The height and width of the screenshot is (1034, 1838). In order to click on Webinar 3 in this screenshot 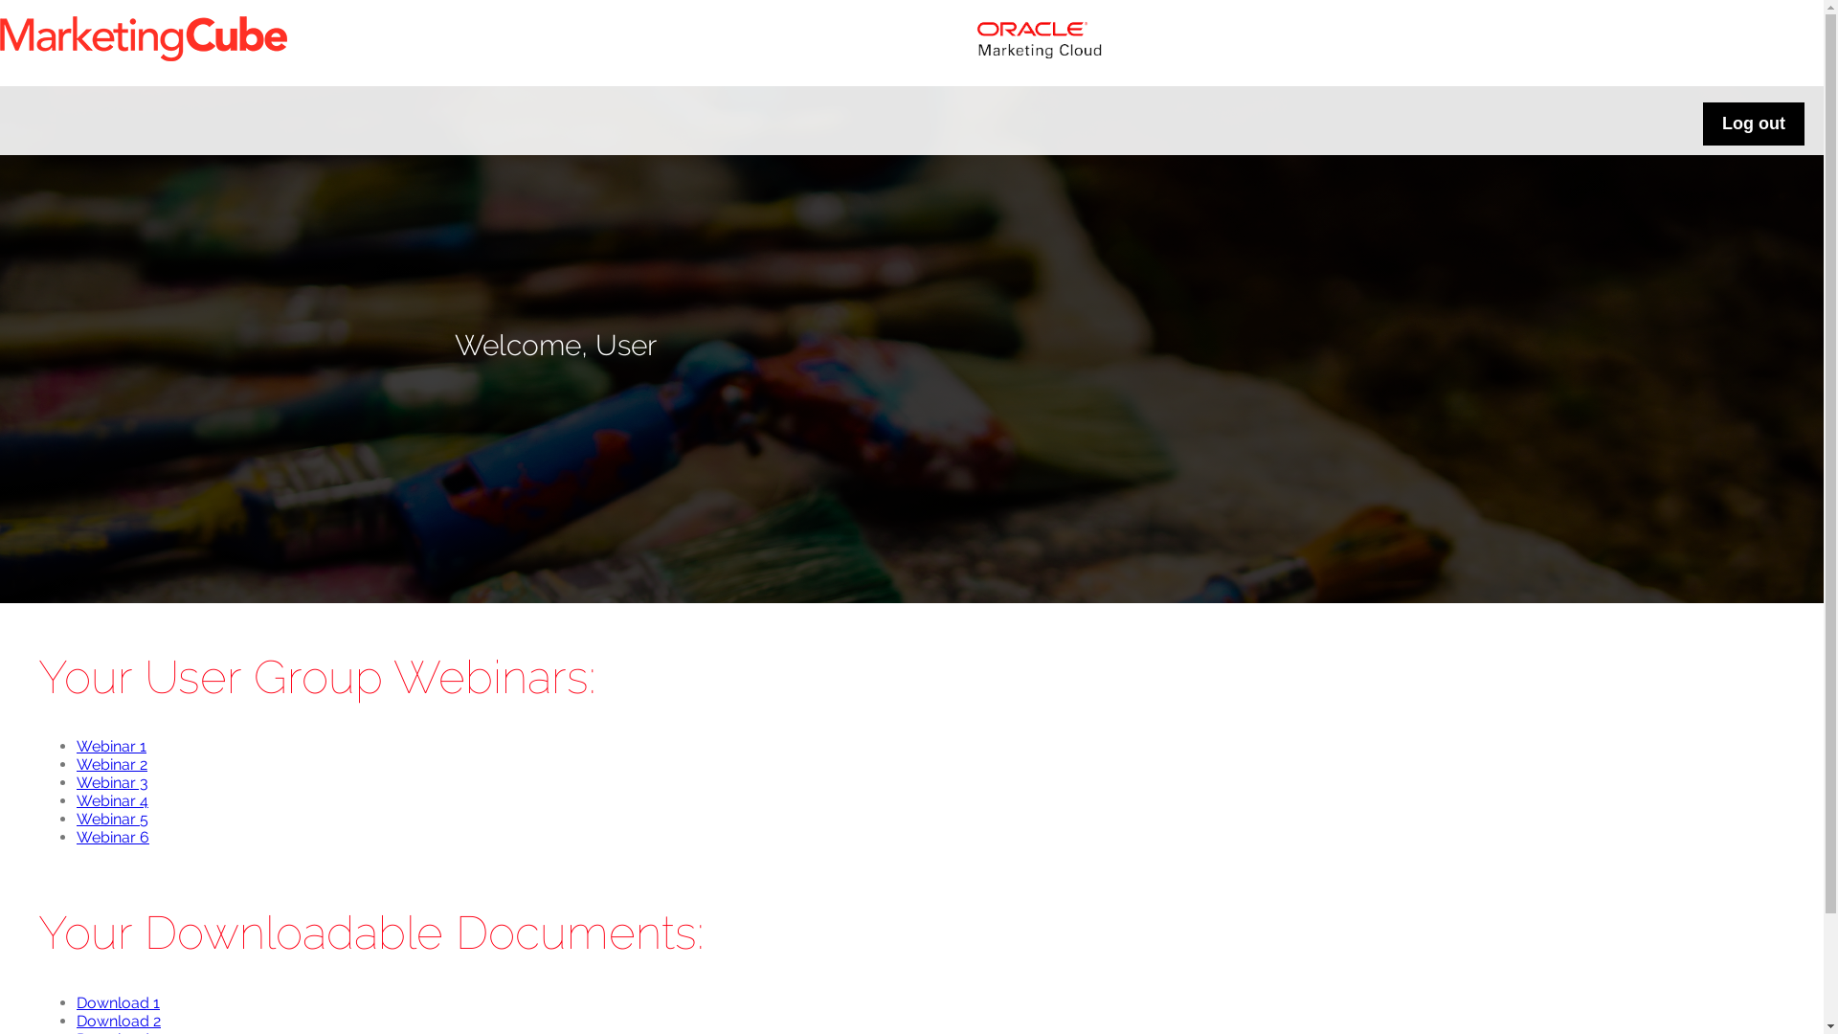, I will do `click(113, 783)`.